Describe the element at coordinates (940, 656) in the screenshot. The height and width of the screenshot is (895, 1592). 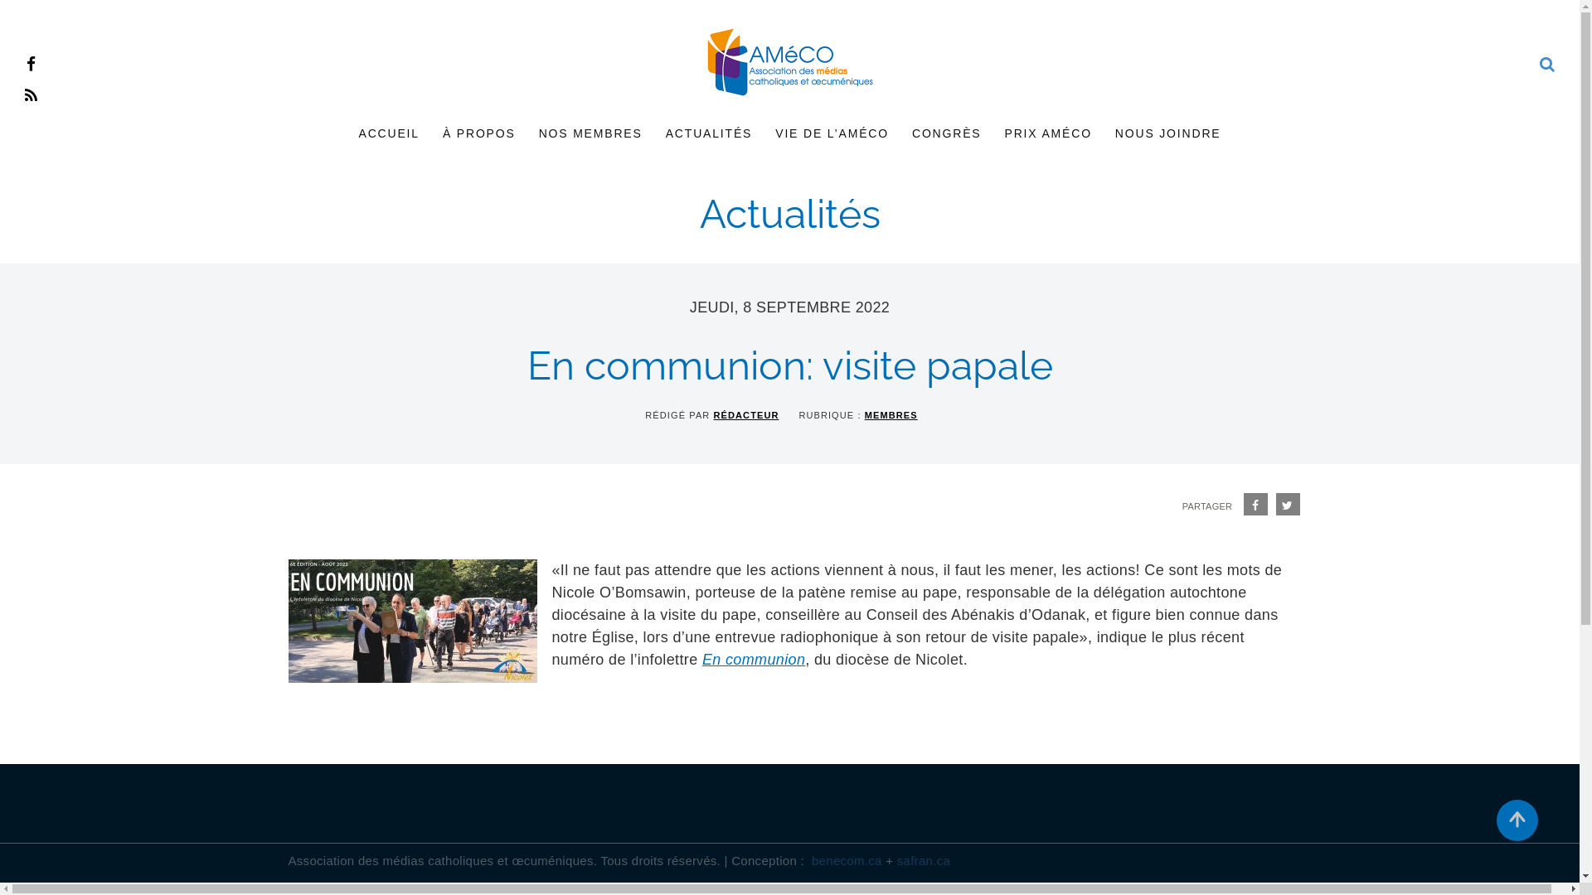
I see `Prix Claude-Masson` at that location.